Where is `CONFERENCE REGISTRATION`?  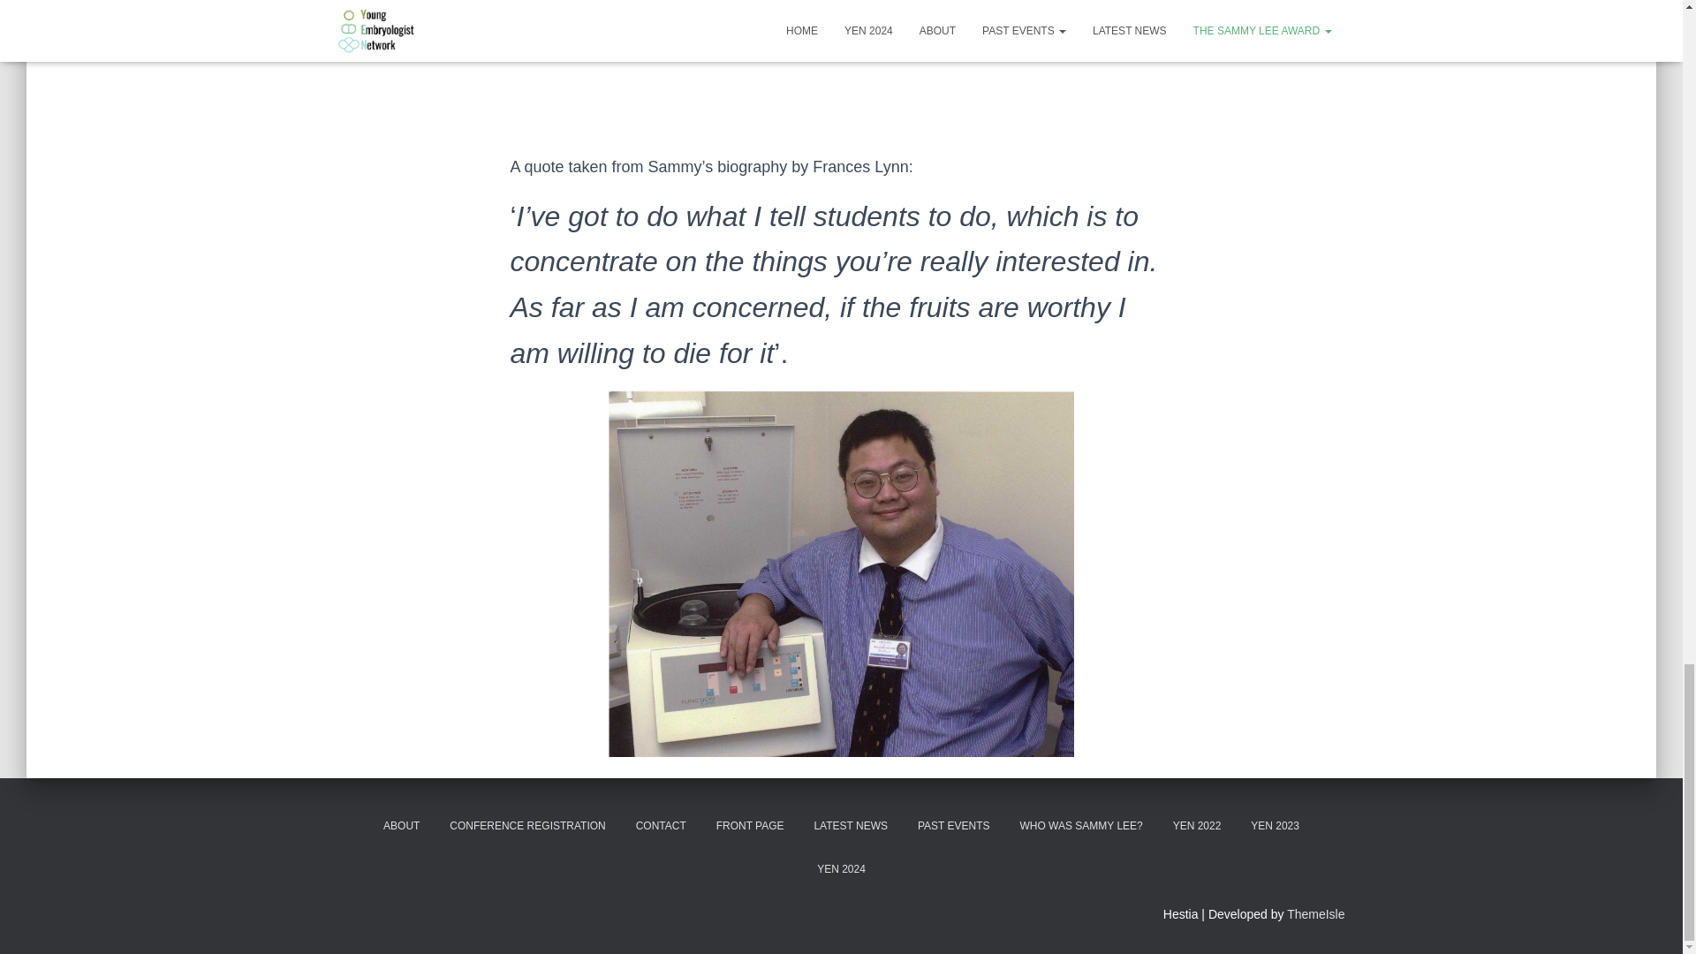 CONFERENCE REGISTRATION is located at coordinates (526, 827).